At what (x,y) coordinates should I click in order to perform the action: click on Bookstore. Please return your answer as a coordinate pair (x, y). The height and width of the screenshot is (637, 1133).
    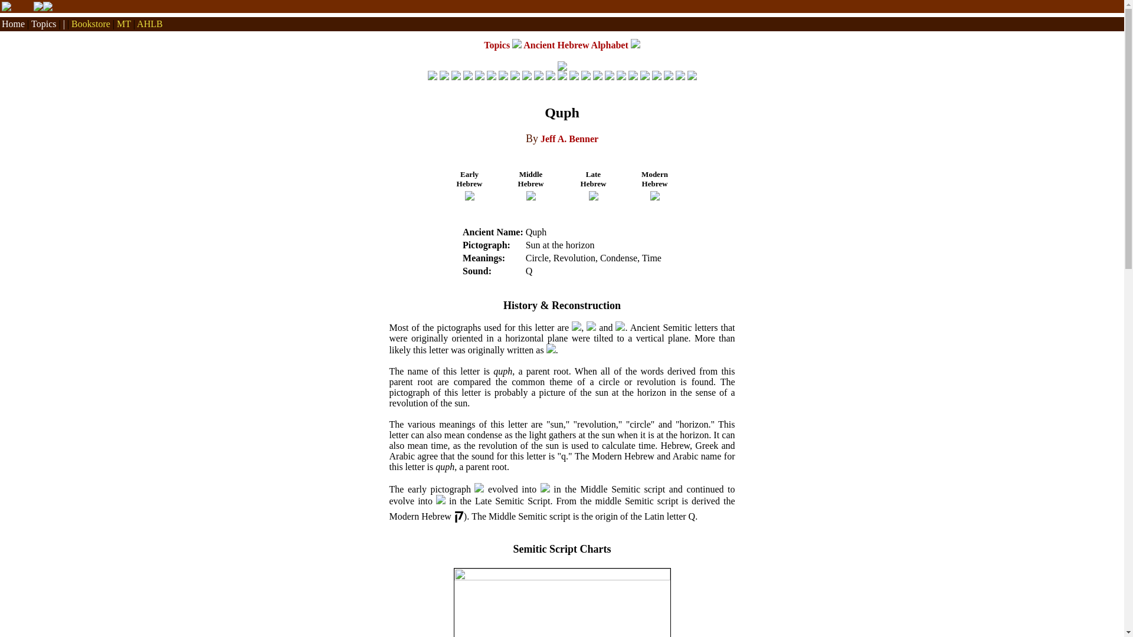
    Looking at the image, I should click on (90, 24).